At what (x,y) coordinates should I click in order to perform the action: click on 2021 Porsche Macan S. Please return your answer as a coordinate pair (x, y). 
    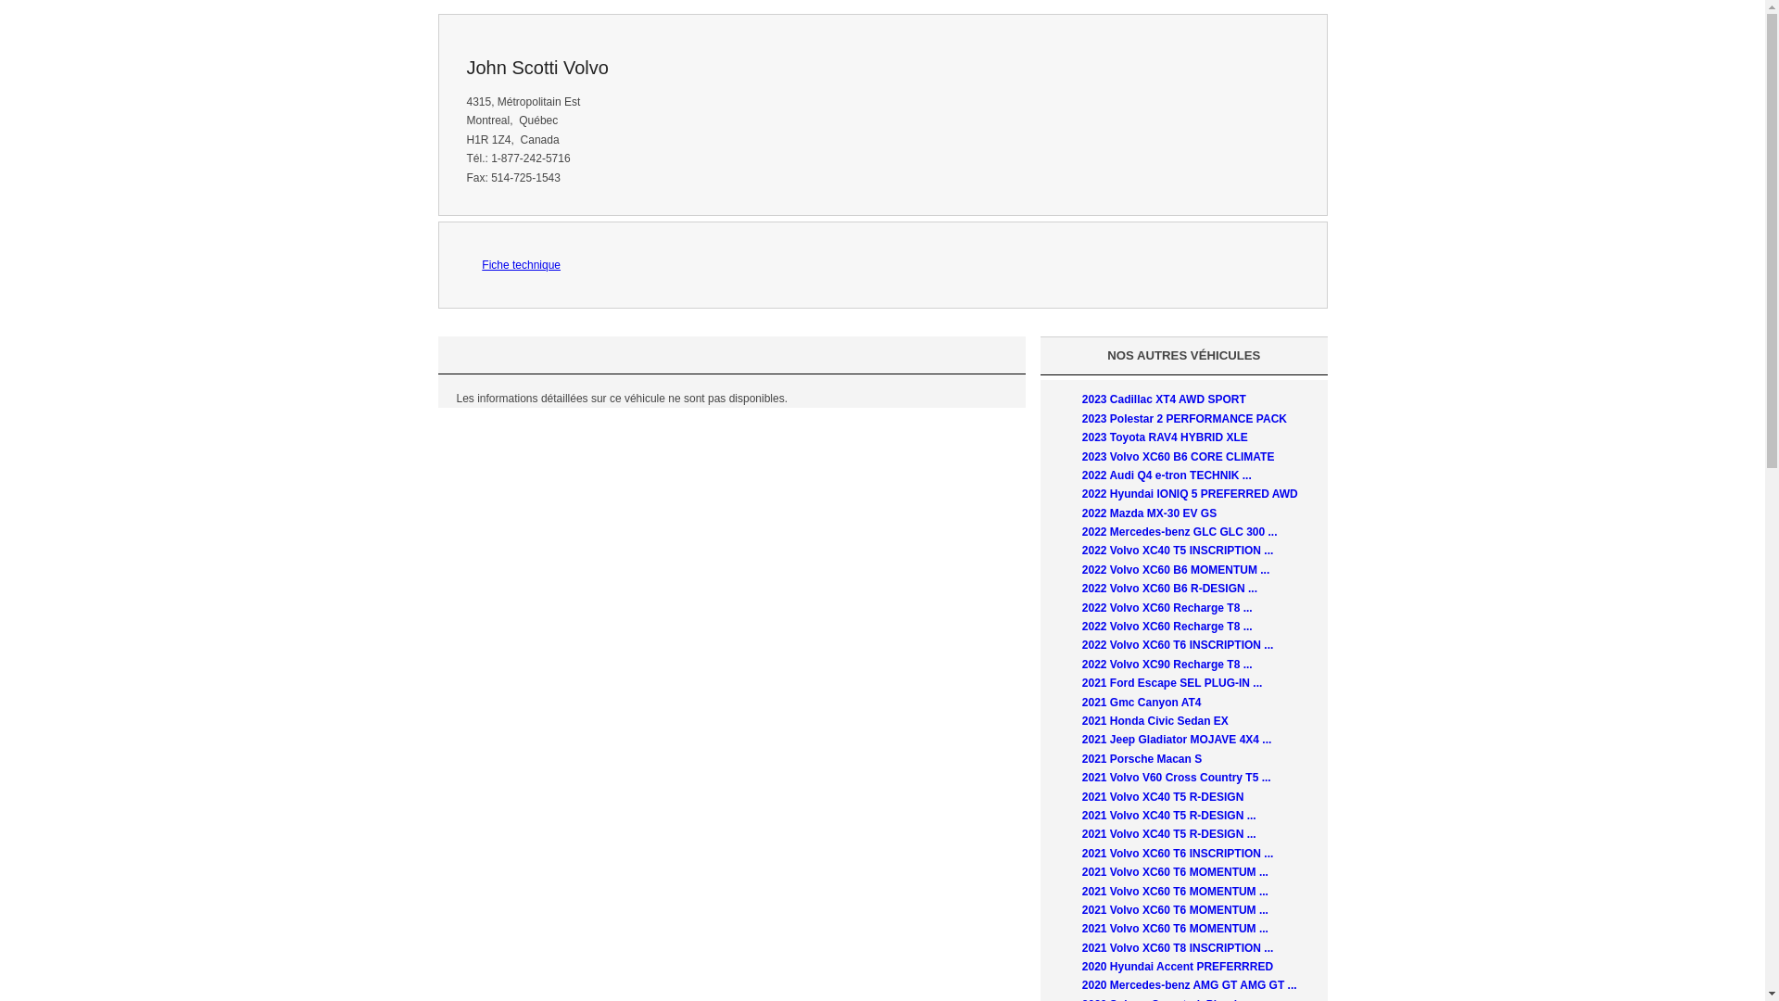
    Looking at the image, I should click on (1142, 759).